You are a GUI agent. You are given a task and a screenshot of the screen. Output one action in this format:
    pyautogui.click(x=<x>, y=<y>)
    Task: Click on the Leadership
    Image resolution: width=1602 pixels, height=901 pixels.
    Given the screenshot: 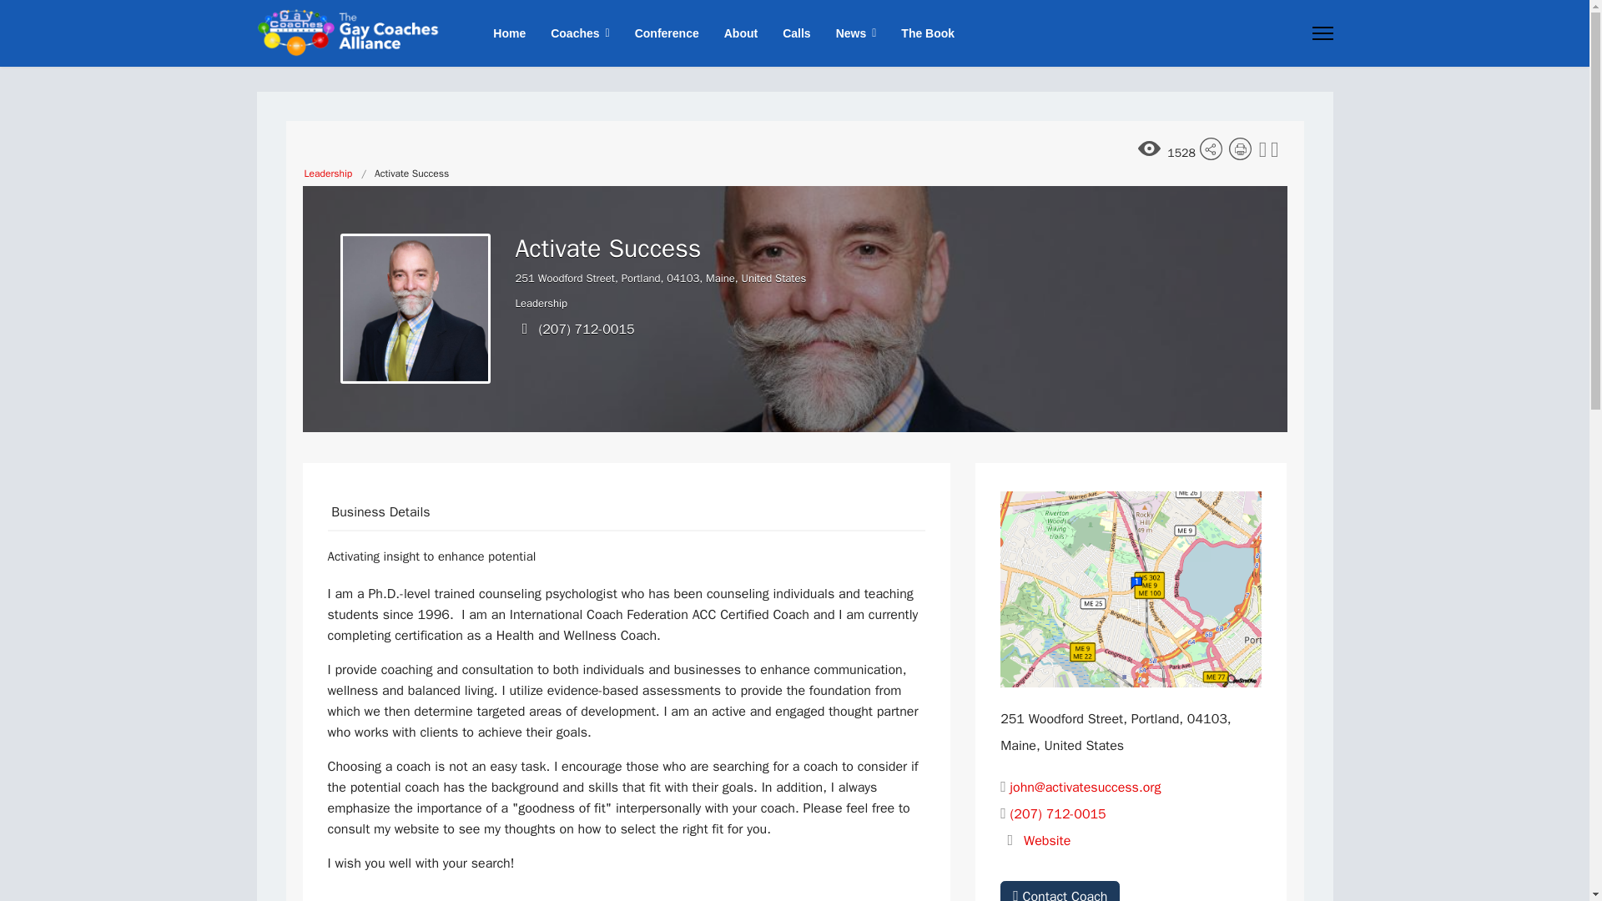 What is the action you would take?
    pyautogui.click(x=542, y=303)
    